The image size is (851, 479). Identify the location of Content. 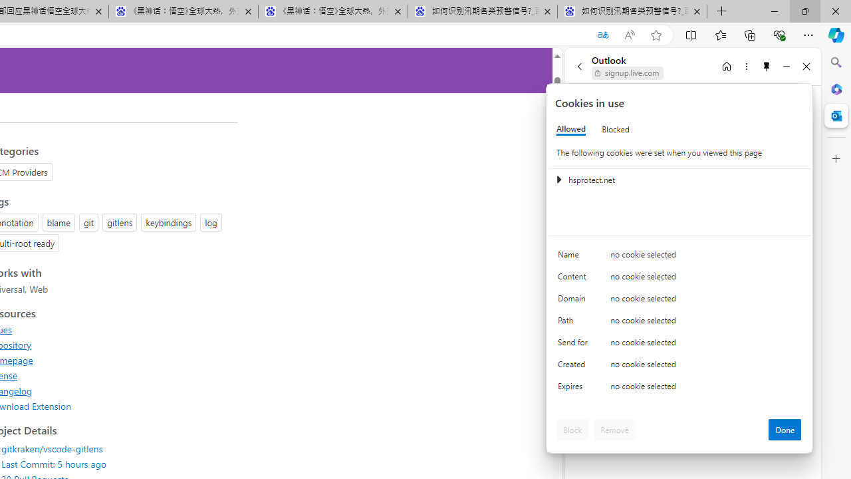
(574, 279).